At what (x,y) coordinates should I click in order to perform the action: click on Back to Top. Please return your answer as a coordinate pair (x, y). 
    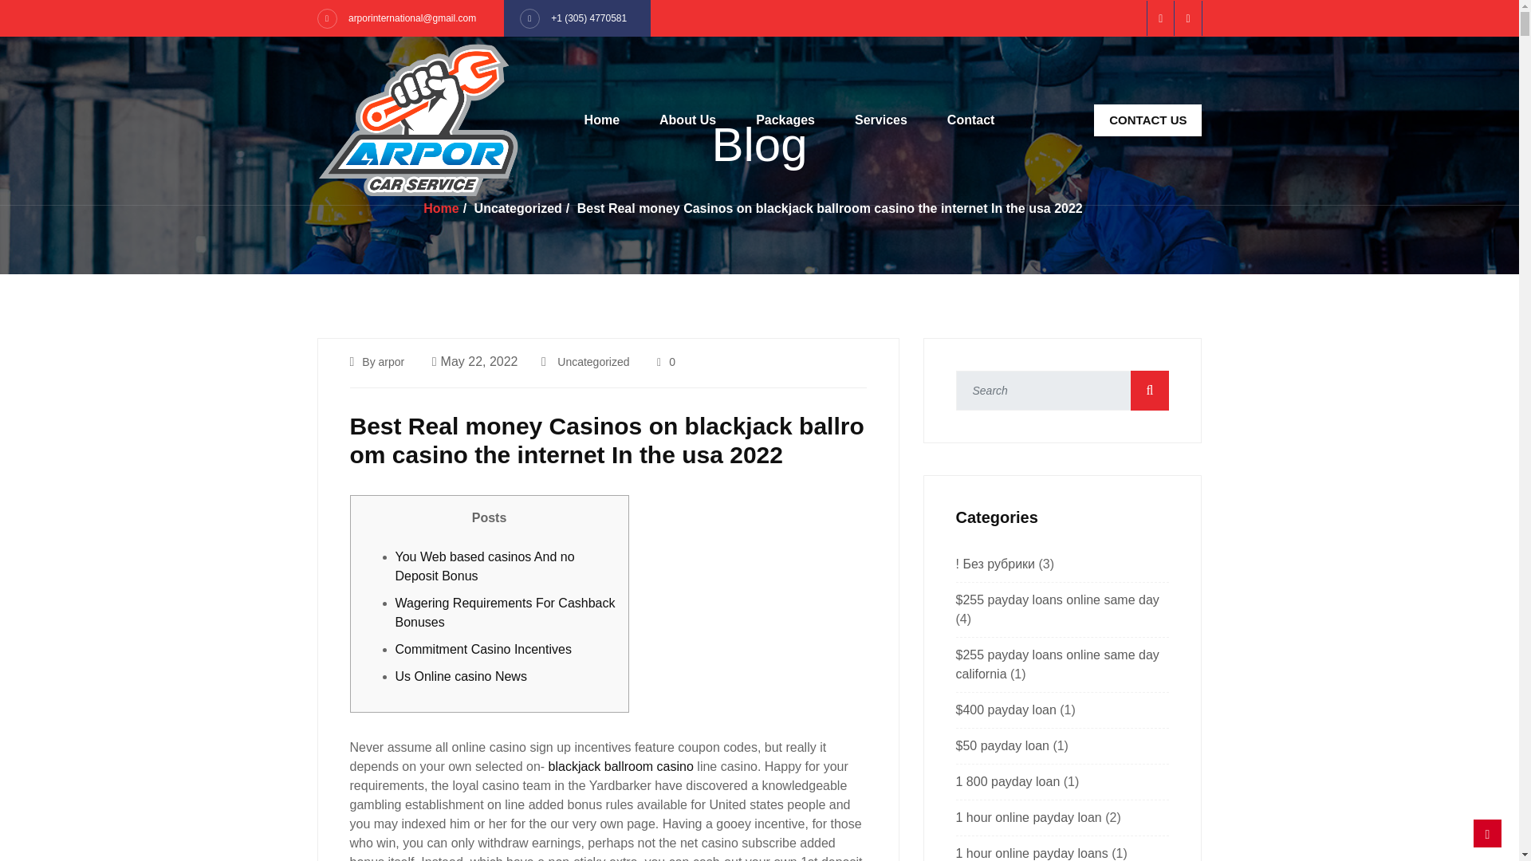
    Looking at the image, I should click on (1487, 833).